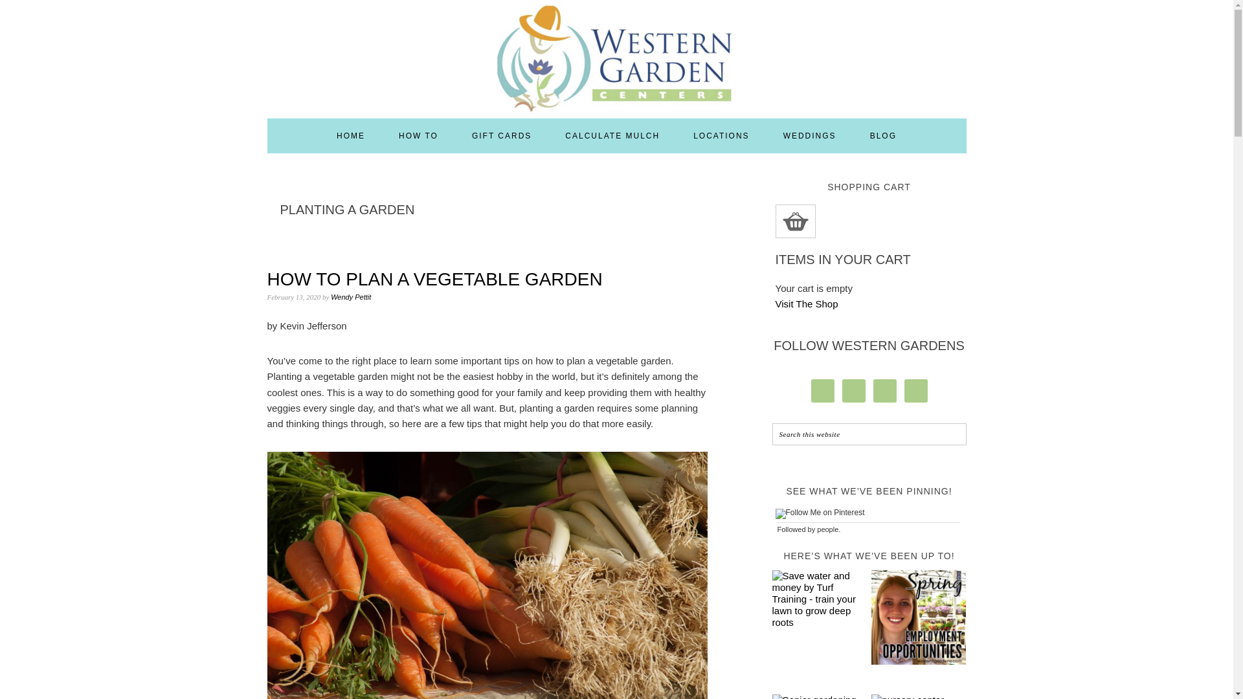 This screenshot has width=1243, height=699. I want to click on Wendy Pettit, so click(350, 296).